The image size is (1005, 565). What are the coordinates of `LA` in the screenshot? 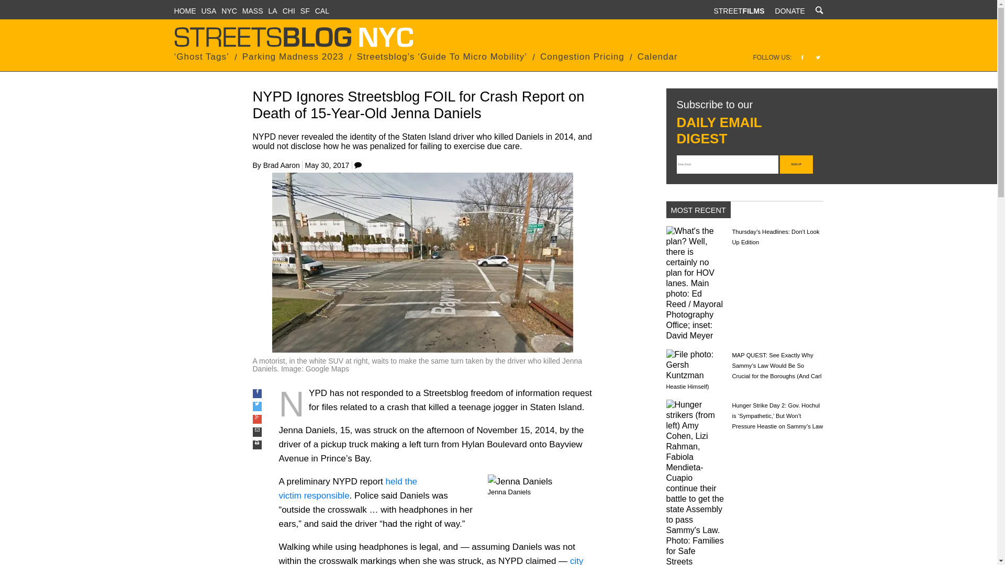 It's located at (272, 10).